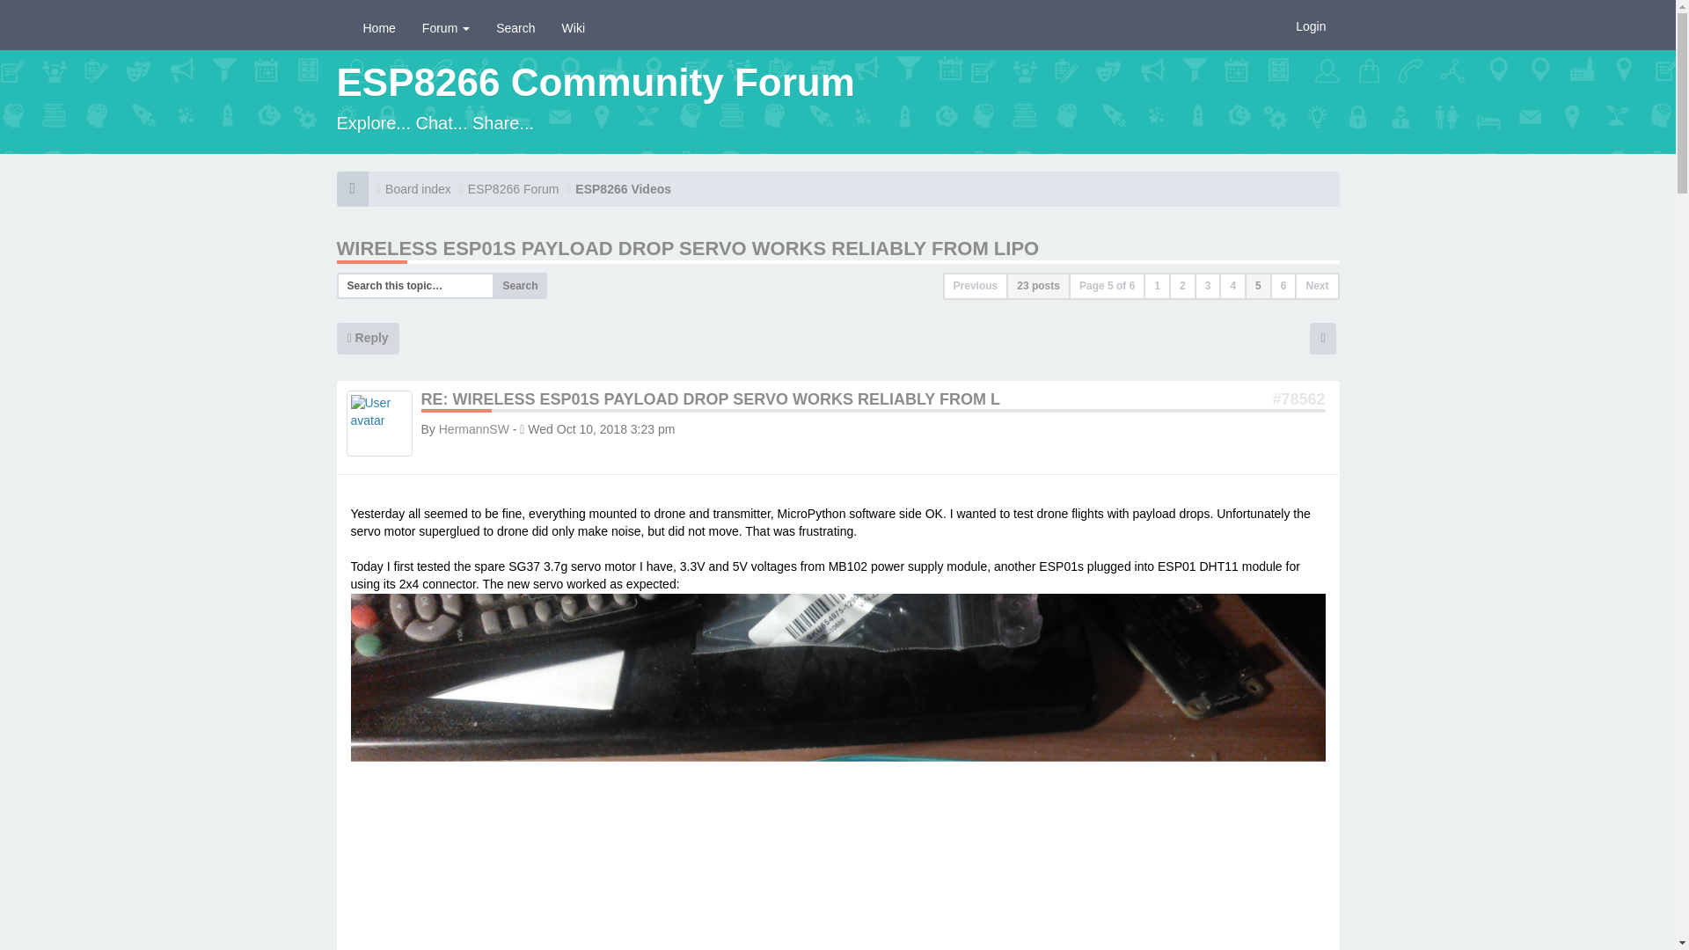 This screenshot has width=1689, height=950. What do you see at coordinates (1038, 286) in the screenshot?
I see `23 posts` at bounding box center [1038, 286].